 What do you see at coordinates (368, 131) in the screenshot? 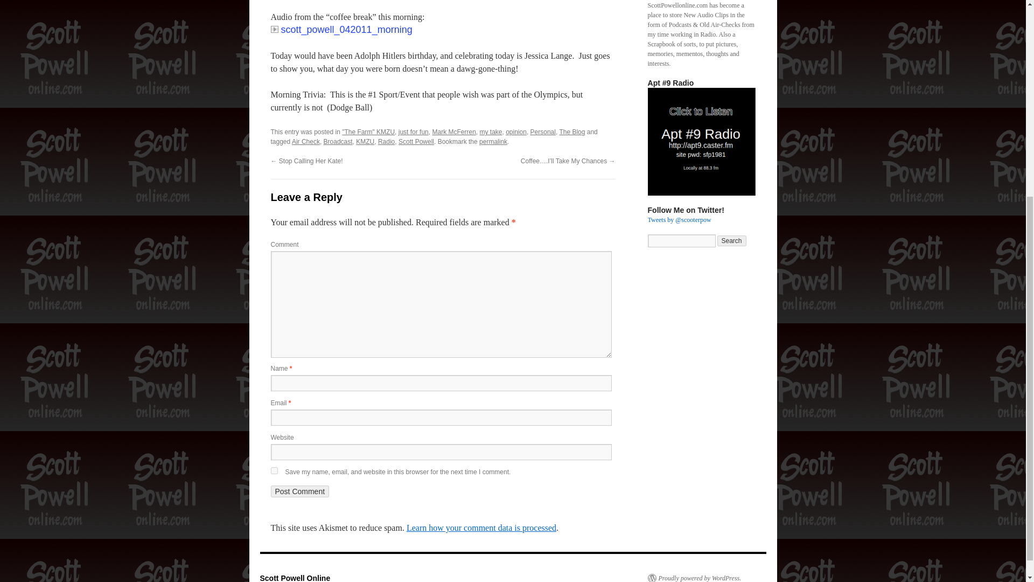
I see `"The Farm" KMZU` at bounding box center [368, 131].